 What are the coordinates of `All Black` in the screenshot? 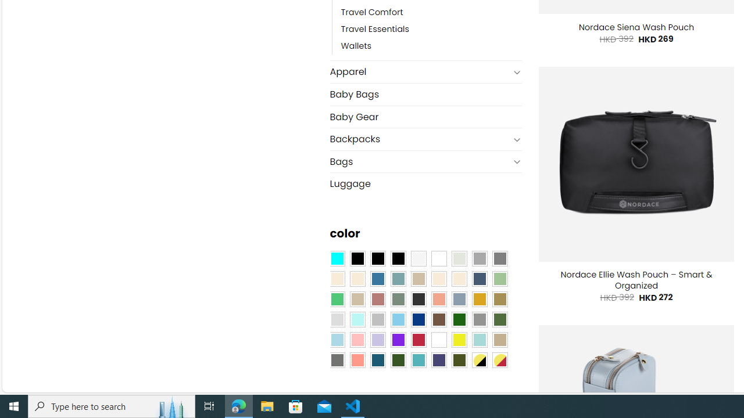 It's located at (357, 258).